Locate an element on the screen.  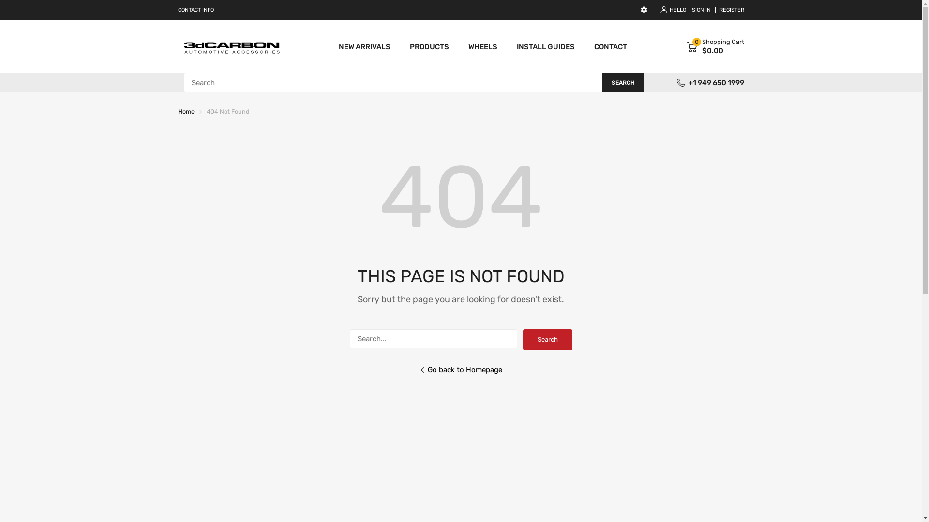
Home is located at coordinates (186, 111).